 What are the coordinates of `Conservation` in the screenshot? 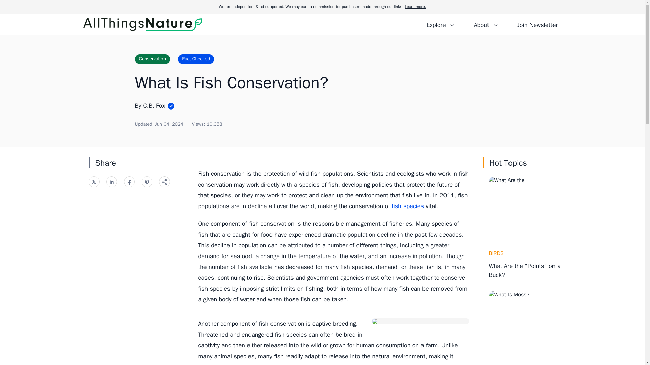 It's located at (152, 59).